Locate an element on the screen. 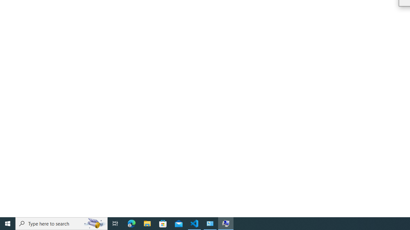 The width and height of the screenshot is (410, 230). System Remote Settings - 1 running window is located at coordinates (225, 224).